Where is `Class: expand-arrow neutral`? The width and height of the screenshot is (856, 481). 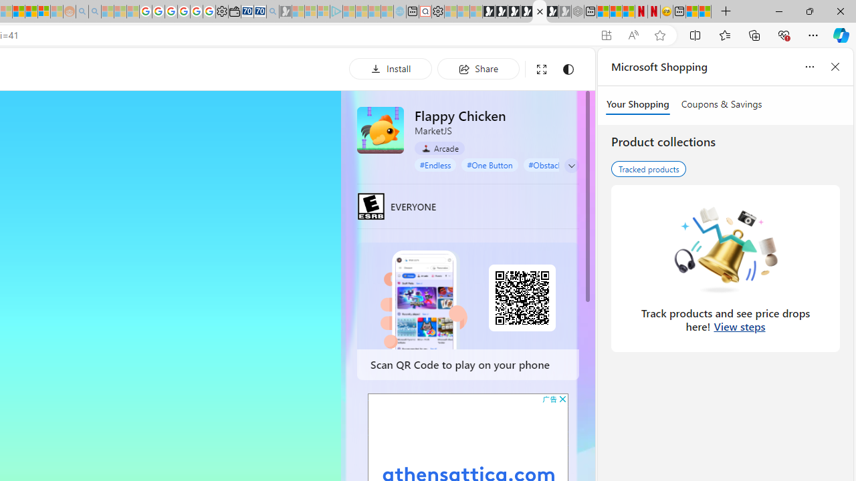 Class: expand-arrow neutral is located at coordinates (571, 166).